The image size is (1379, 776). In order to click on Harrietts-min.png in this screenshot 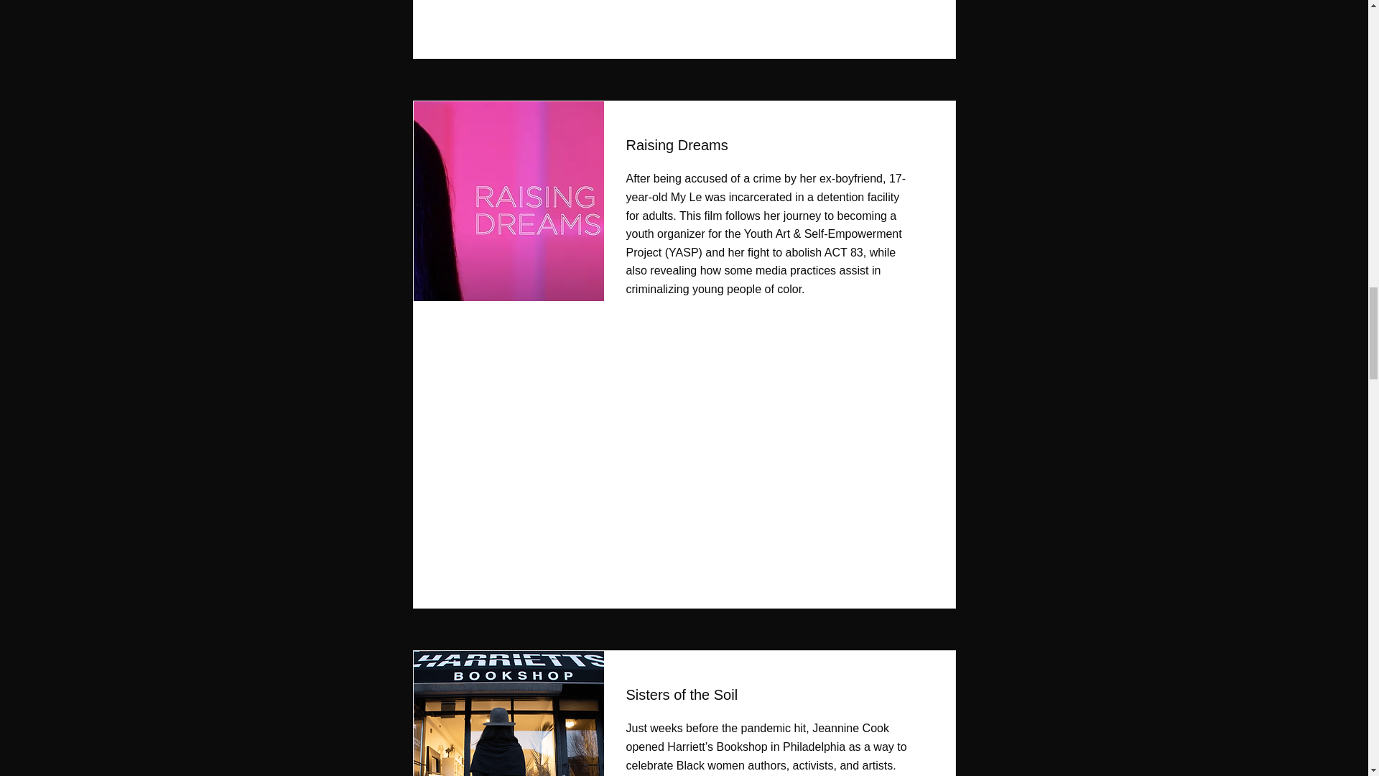, I will do `click(503, 713)`.